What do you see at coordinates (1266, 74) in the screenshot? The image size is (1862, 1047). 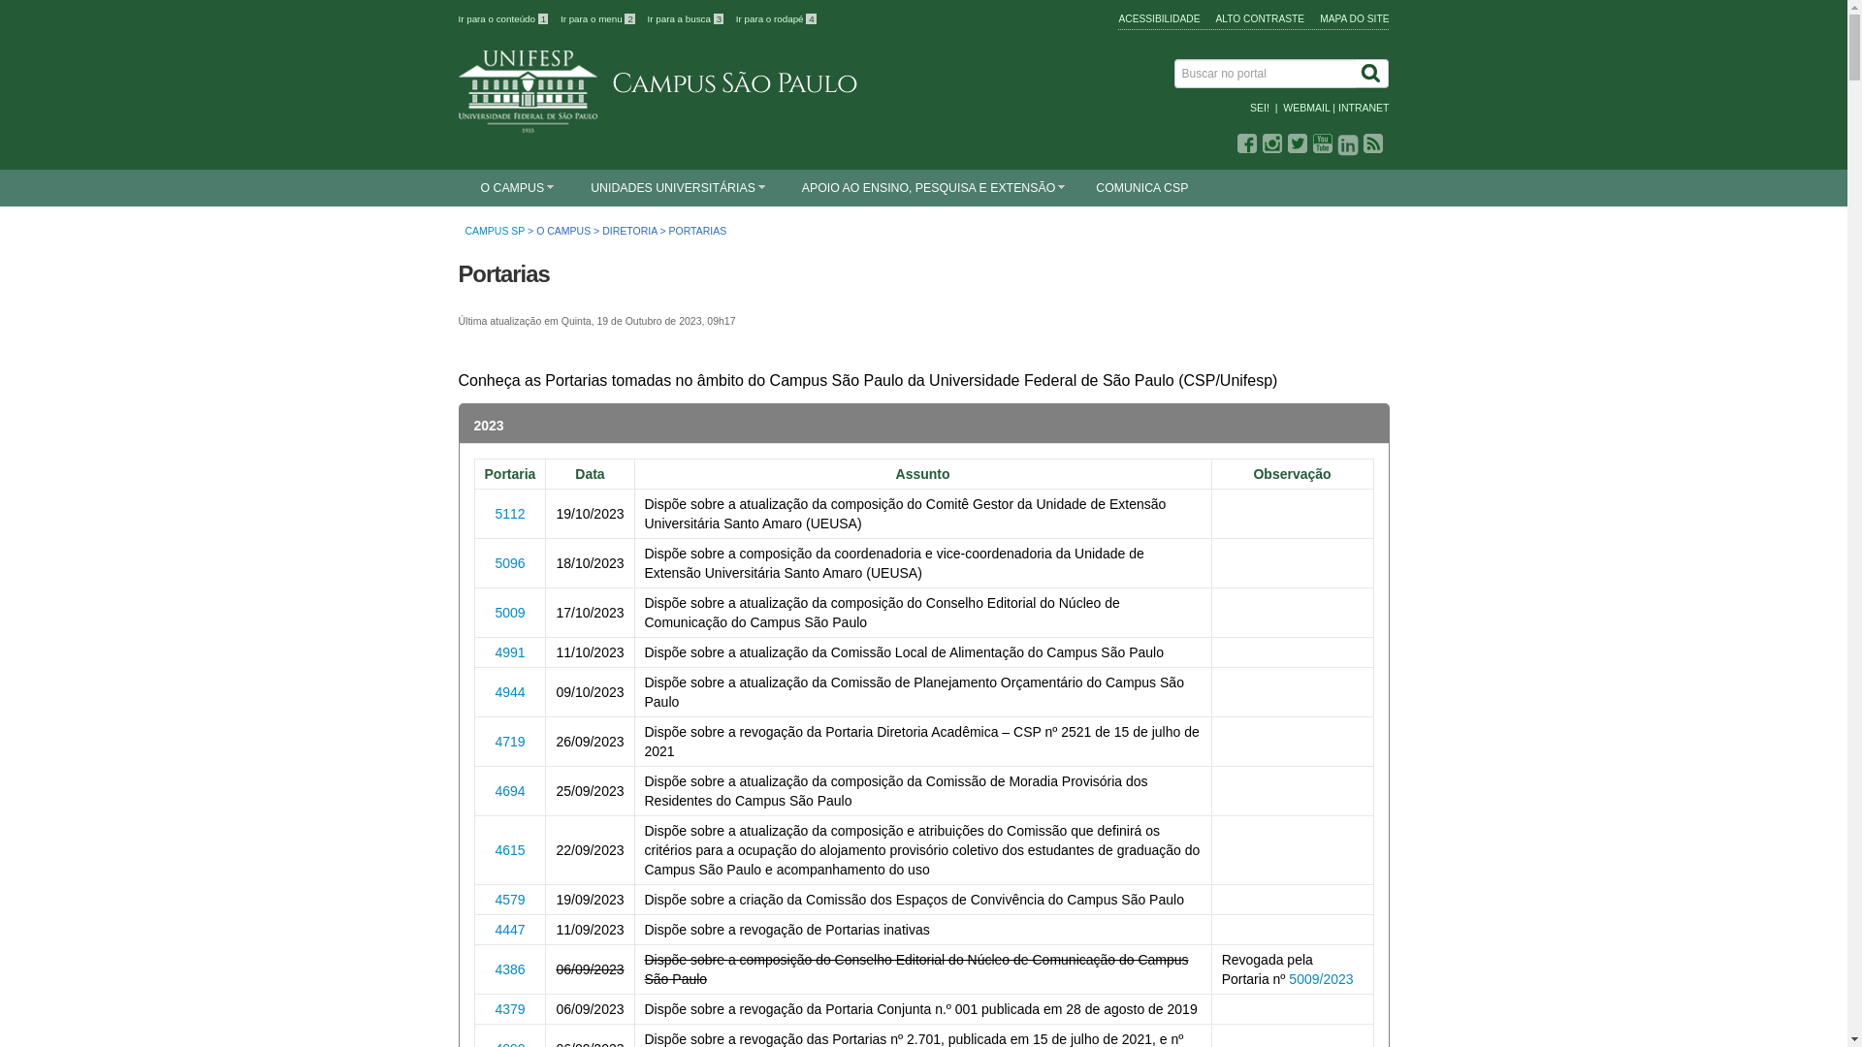 I see `Buscar no portal` at bounding box center [1266, 74].